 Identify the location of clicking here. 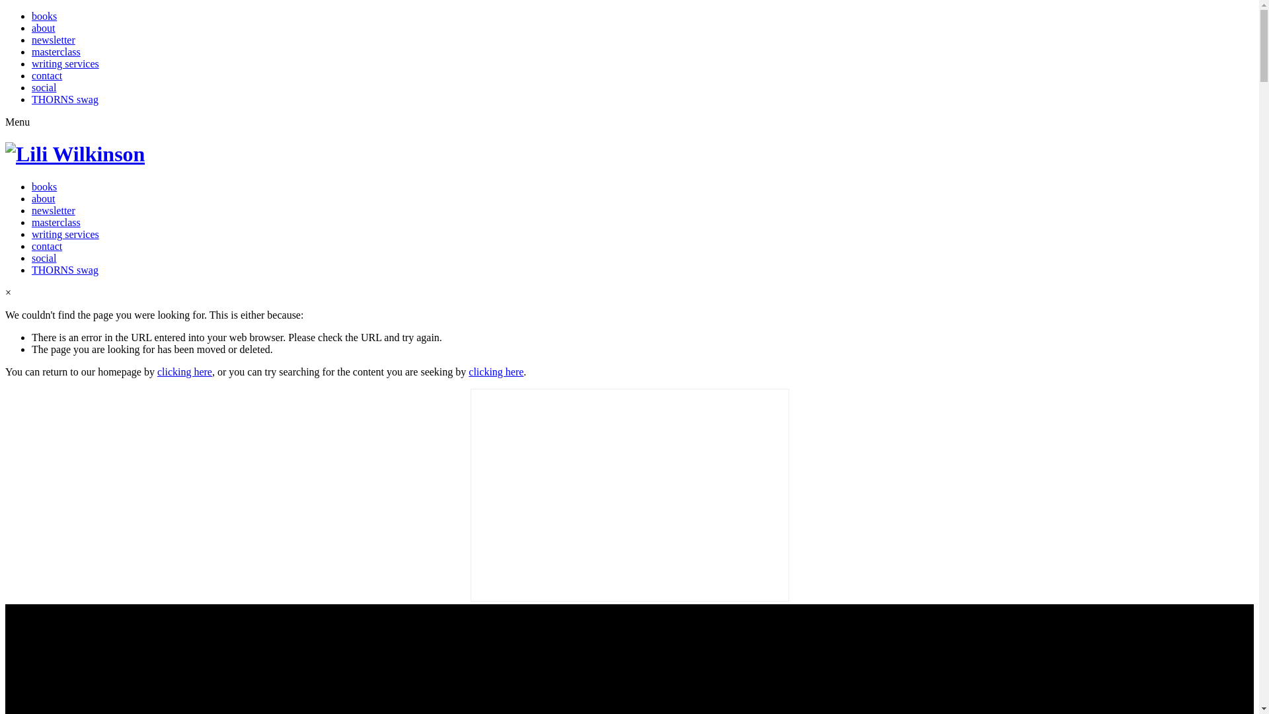
(185, 372).